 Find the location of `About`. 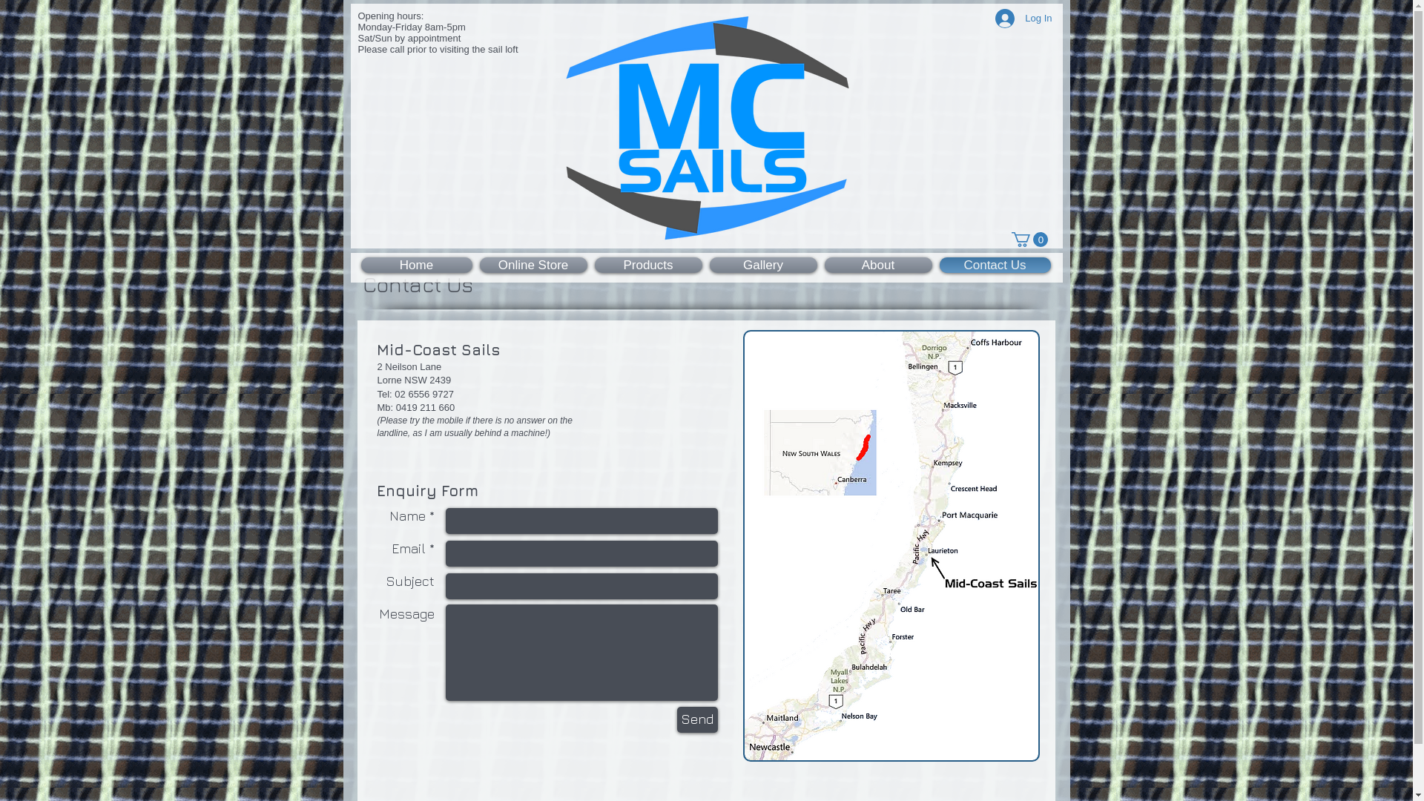

About is located at coordinates (878, 266).